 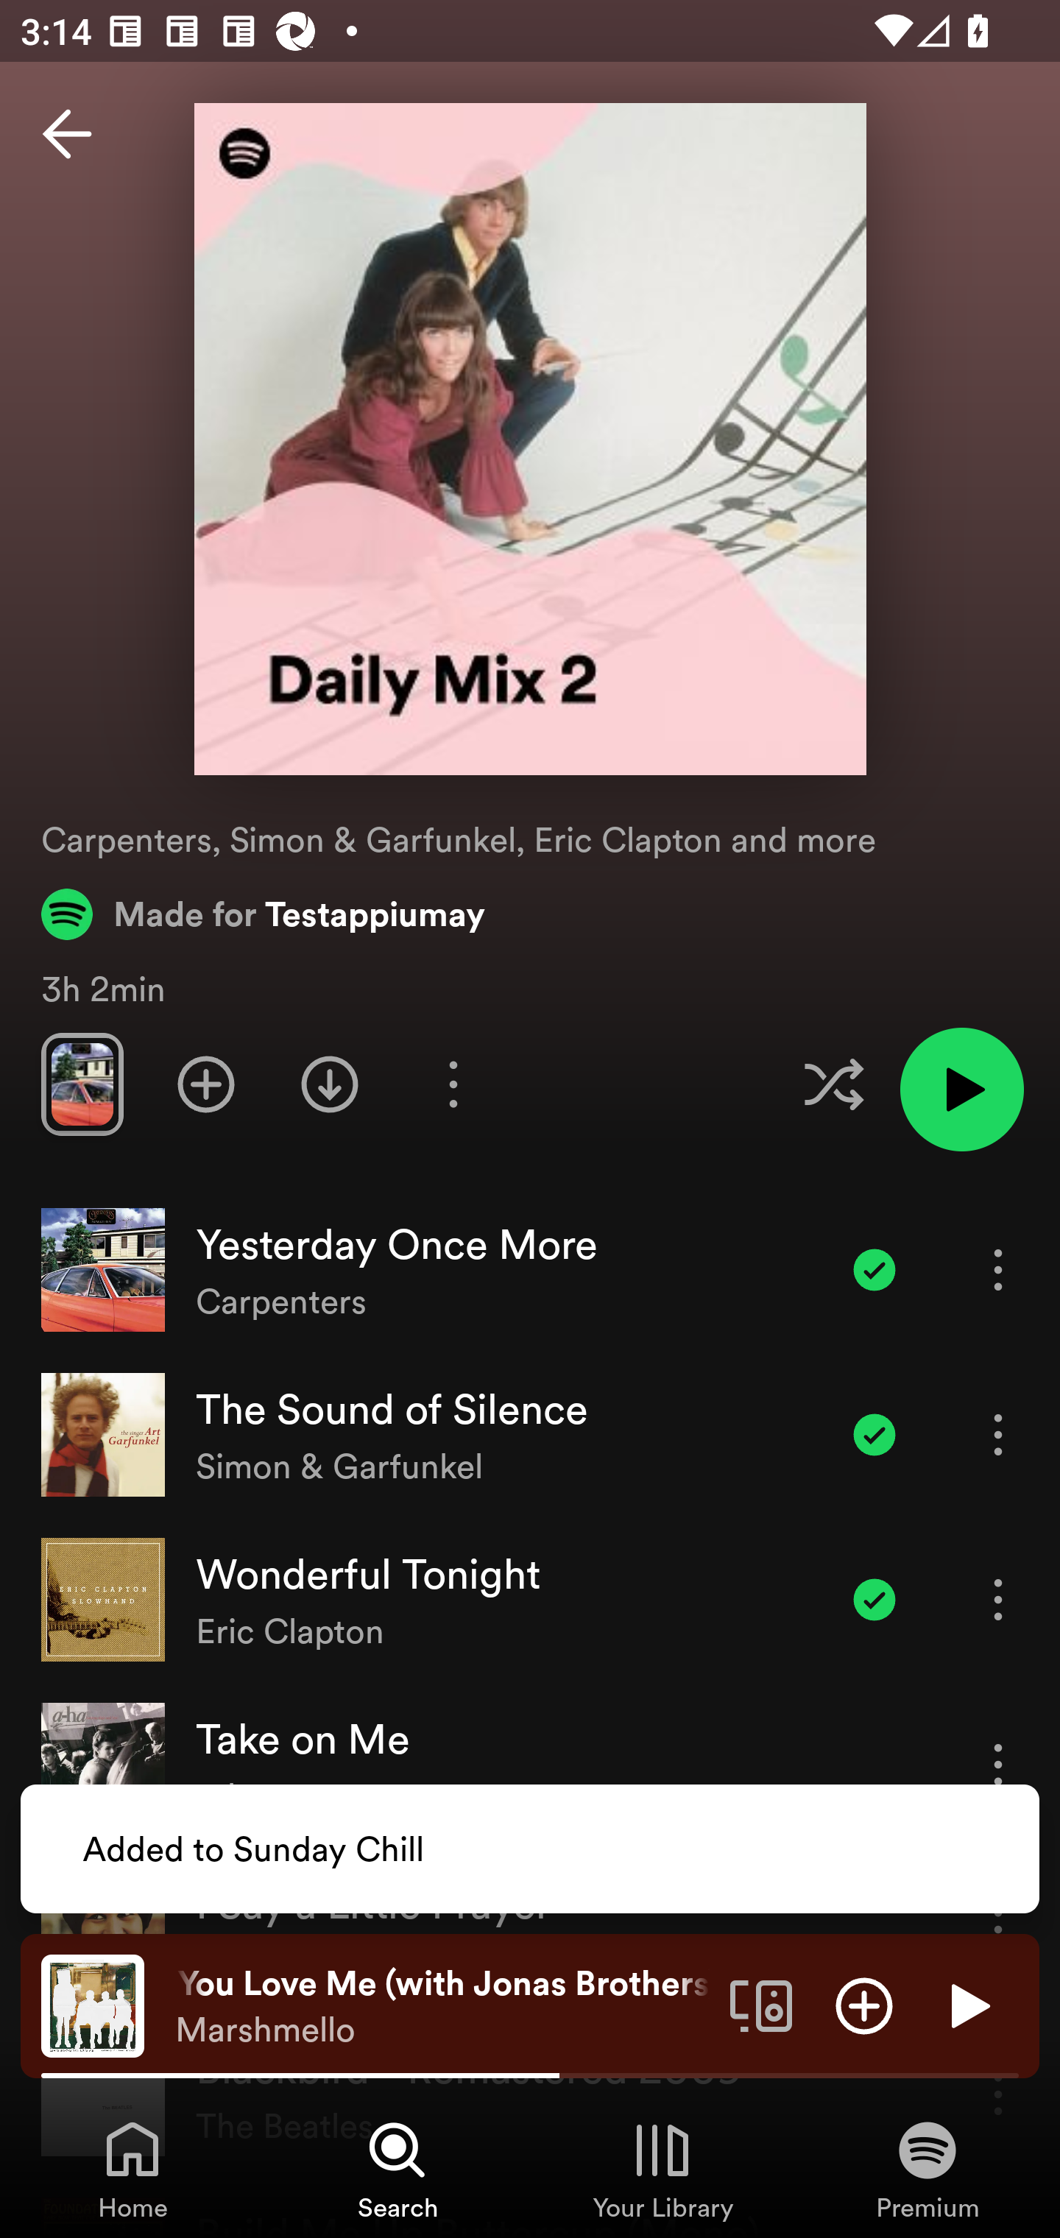 I want to click on Swipe through previews of tracks in this playlist., so click(x=82, y=1084).